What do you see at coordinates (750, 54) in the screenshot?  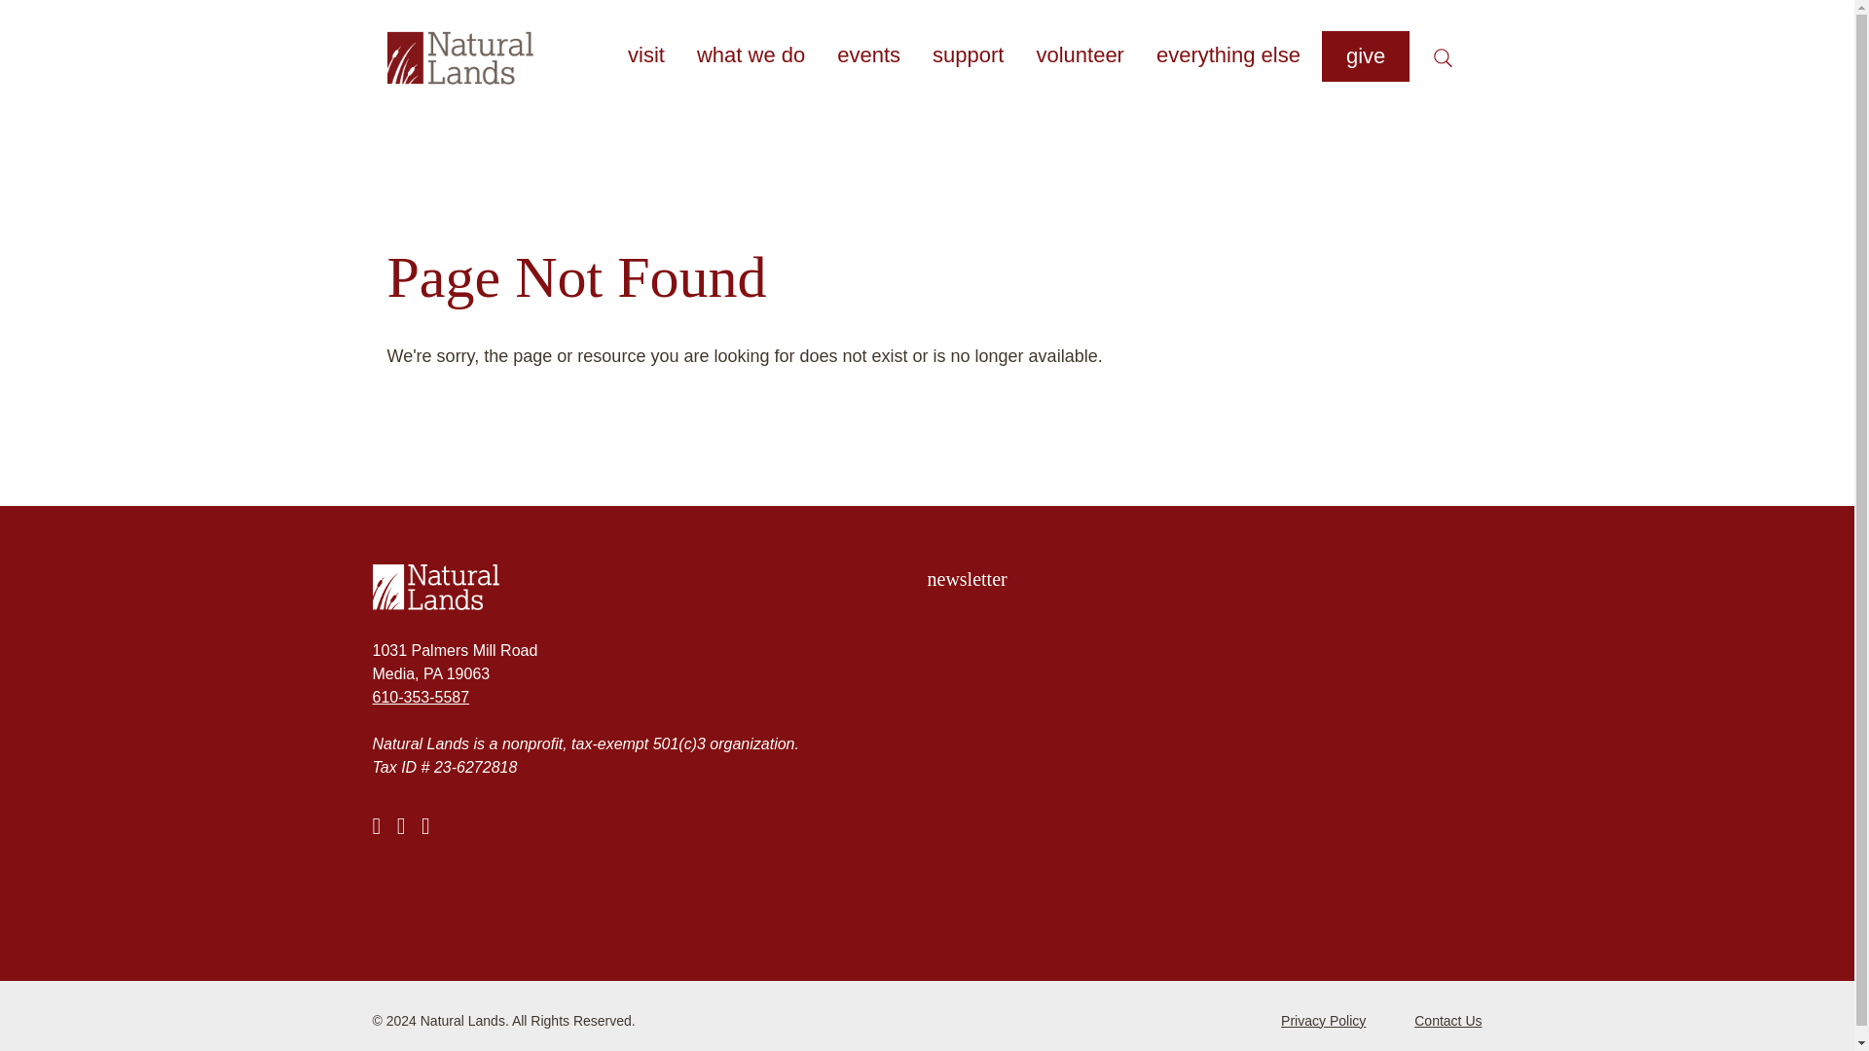 I see `what we do` at bounding box center [750, 54].